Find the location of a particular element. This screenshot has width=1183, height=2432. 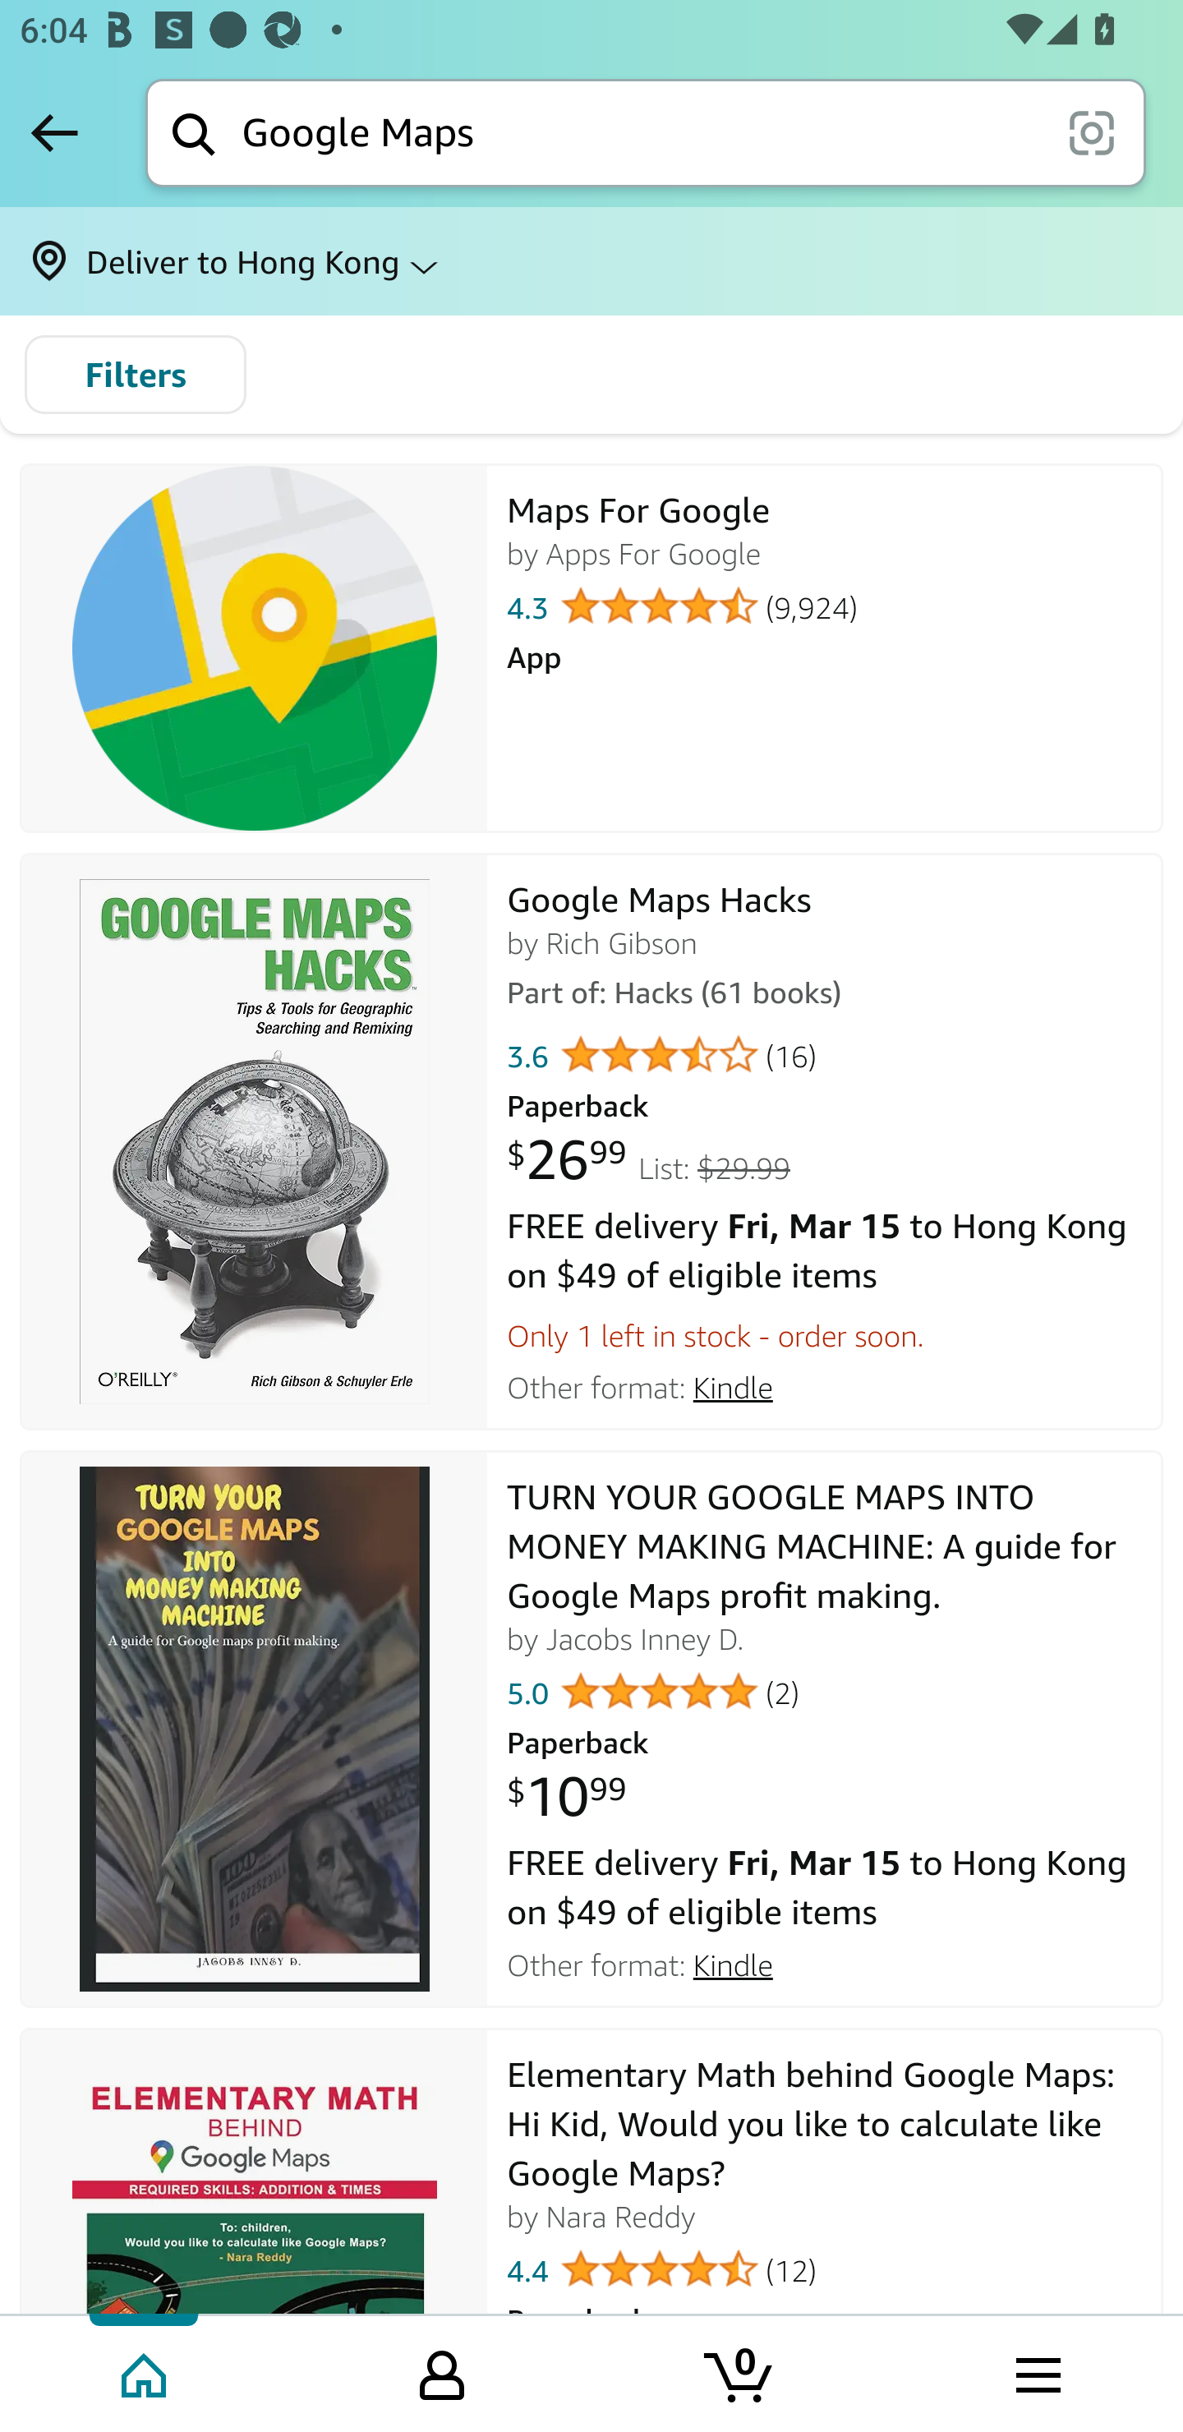

Browse menu Tab 4 of 4 is located at coordinates (1036, 2372).